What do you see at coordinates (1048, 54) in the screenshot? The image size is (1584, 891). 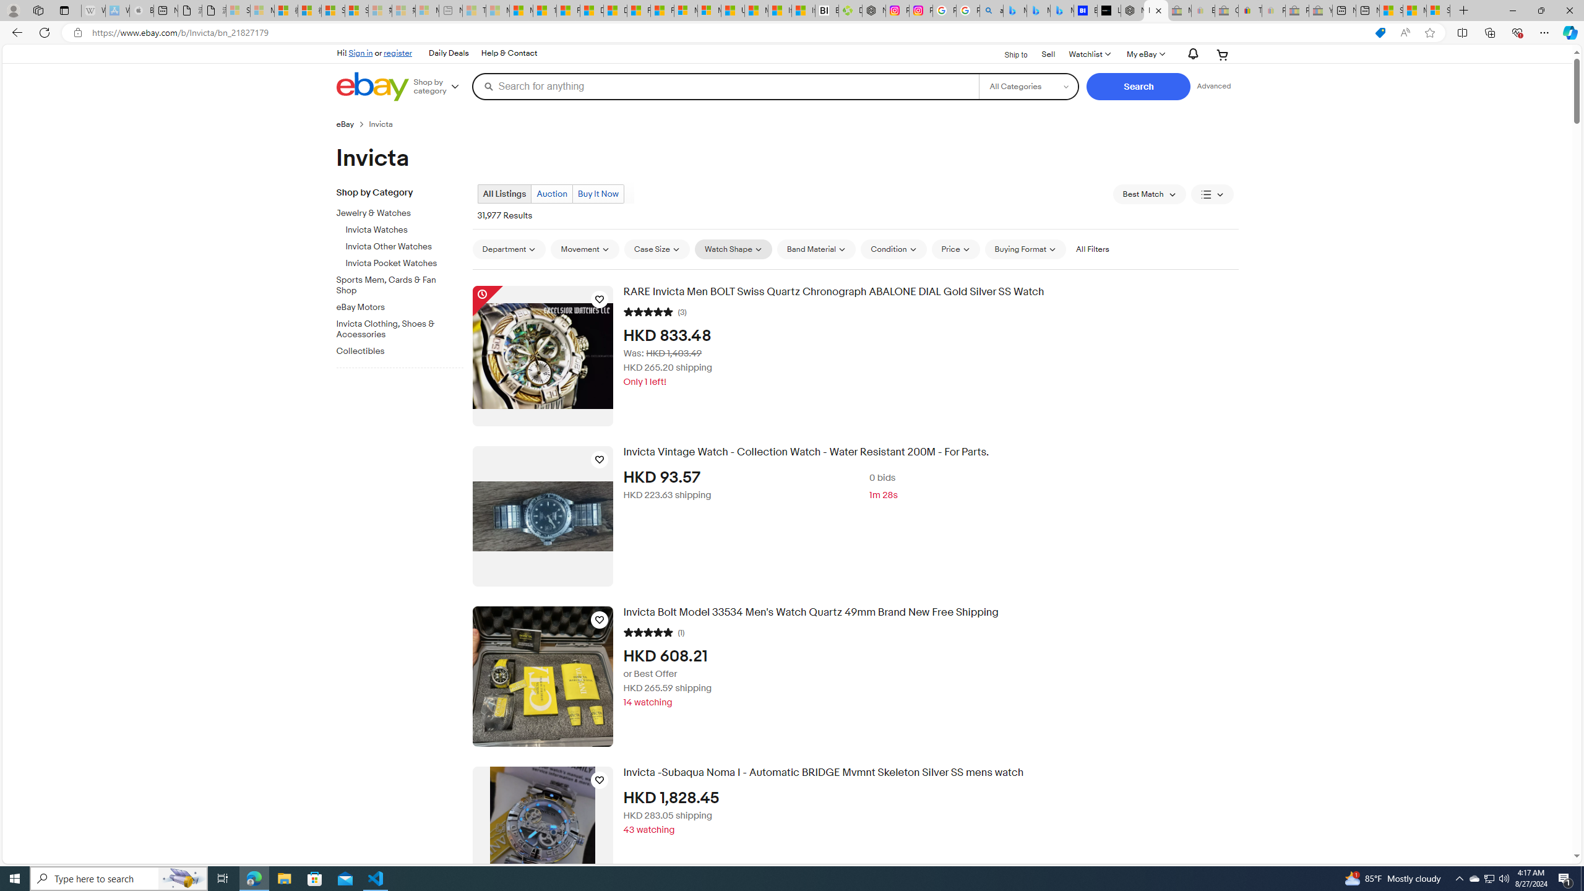 I see `Sell` at bounding box center [1048, 54].